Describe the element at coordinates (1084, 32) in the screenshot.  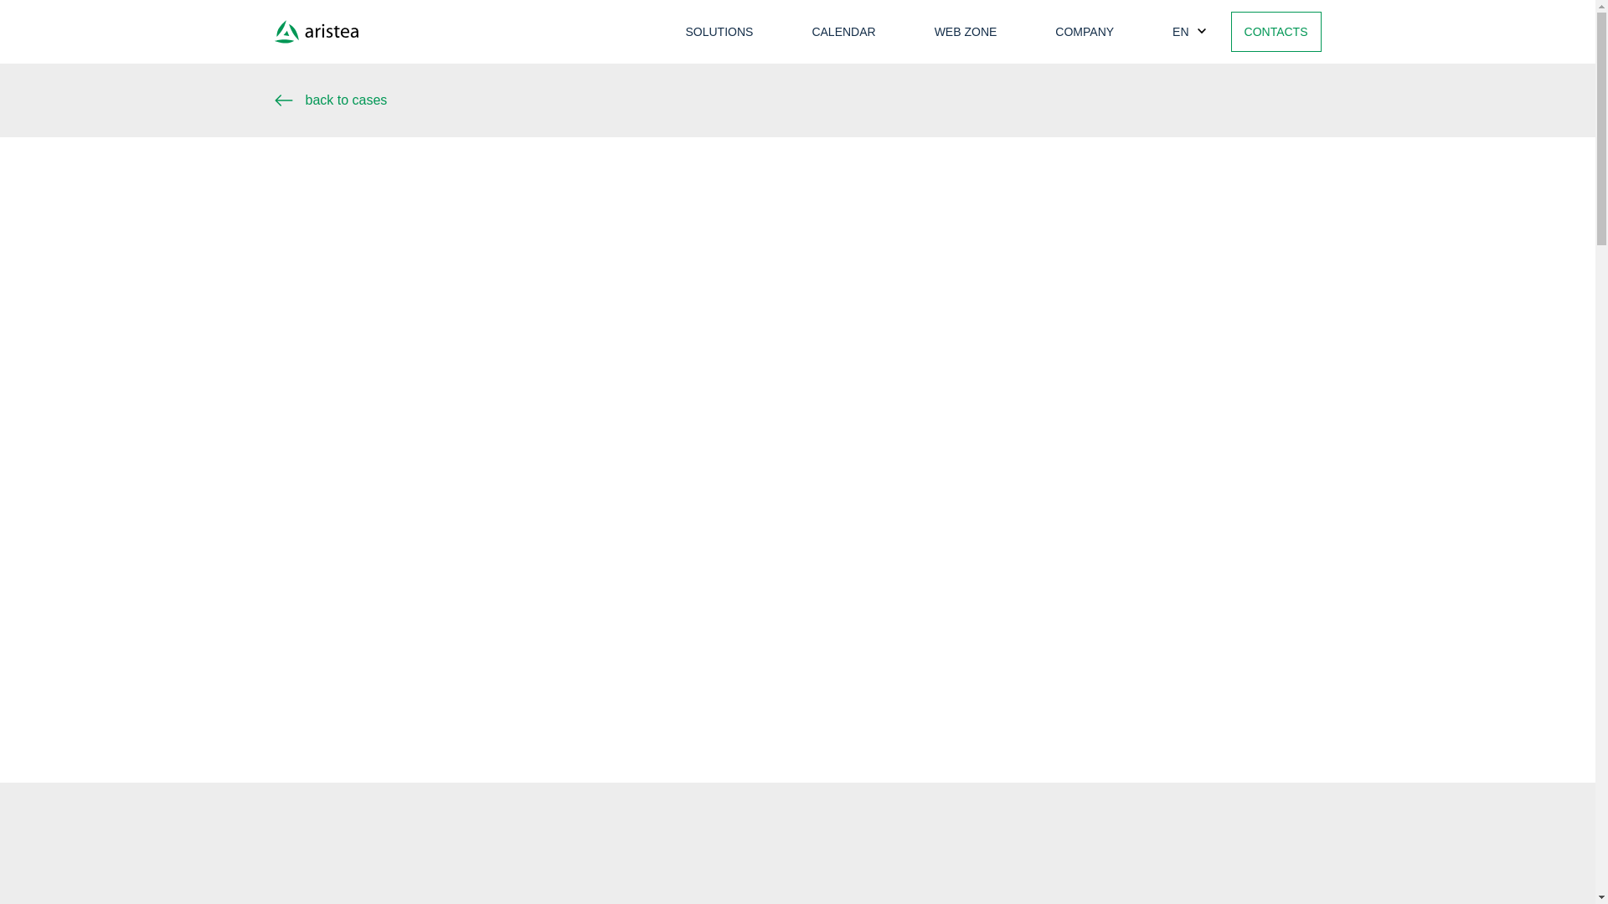
I see `COMPANY` at that location.